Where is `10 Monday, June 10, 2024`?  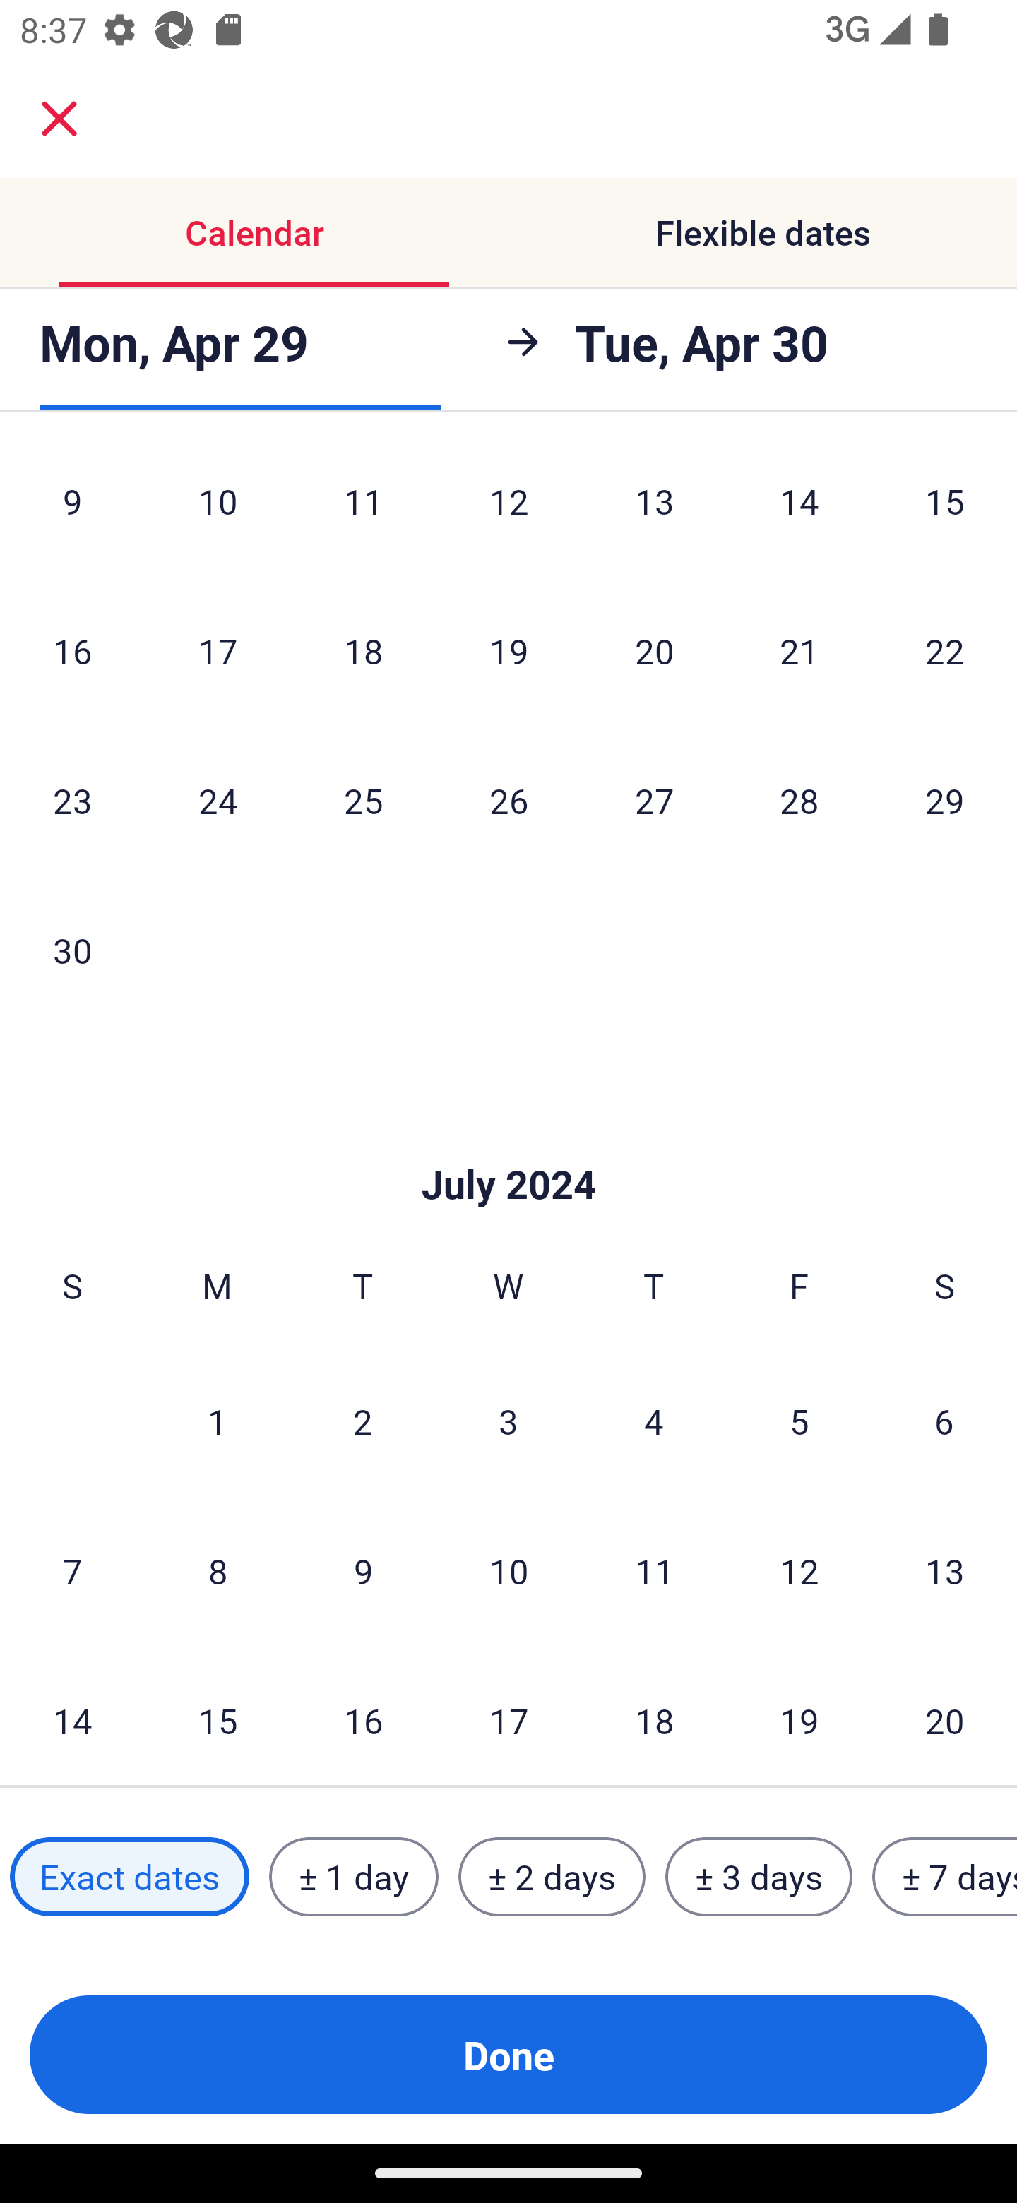
10 Monday, June 10, 2024 is located at coordinates (218, 512).